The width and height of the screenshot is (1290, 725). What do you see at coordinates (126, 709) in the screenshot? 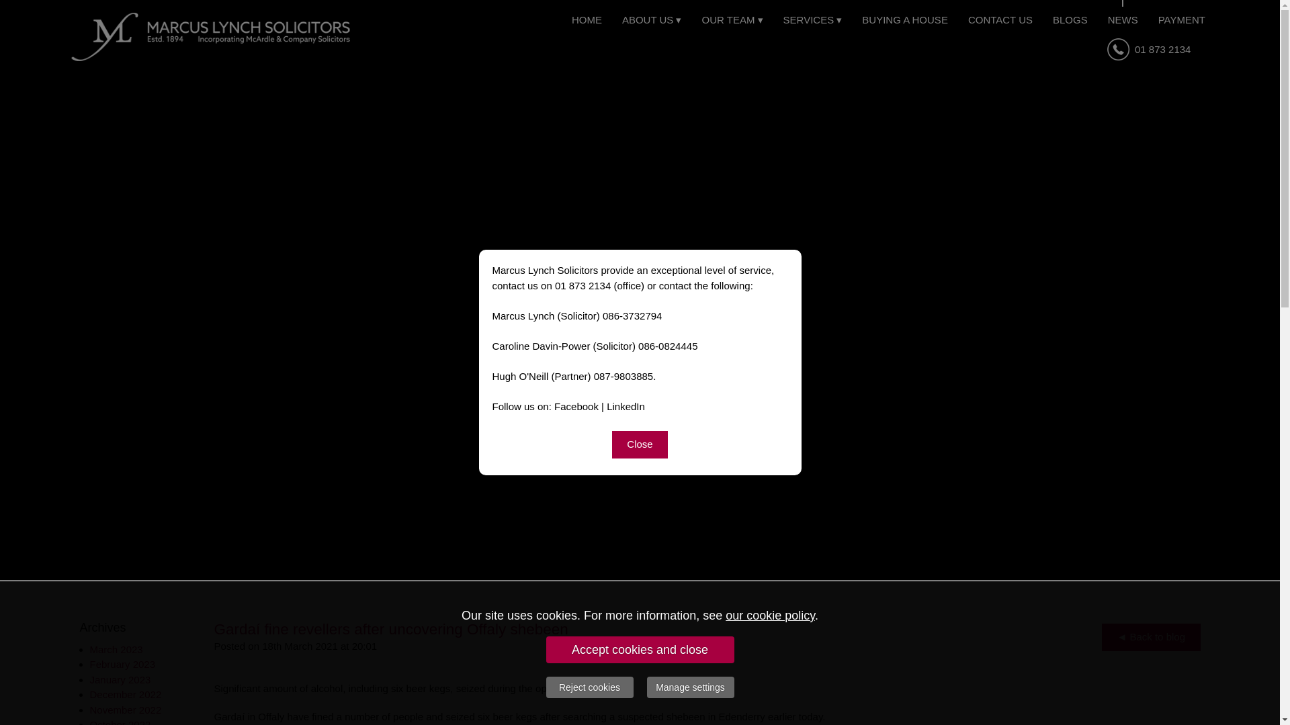
I see `November 2022` at bounding box center [126, 709].